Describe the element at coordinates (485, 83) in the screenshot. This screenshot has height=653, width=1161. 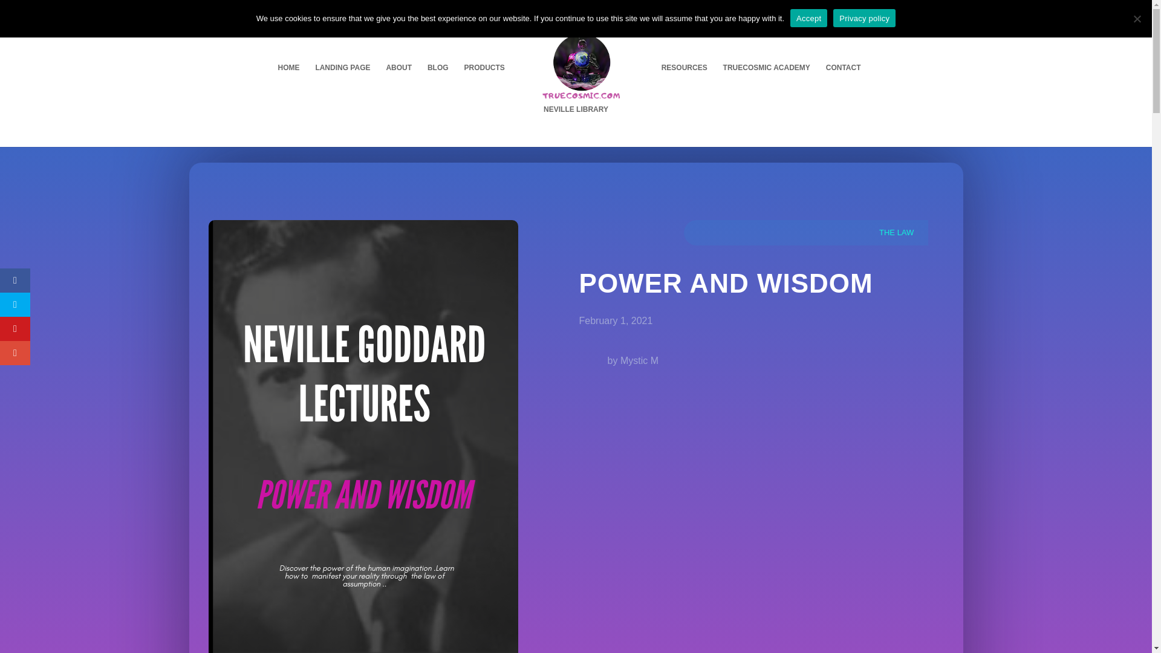
I see `PRODUCTS` at that location.